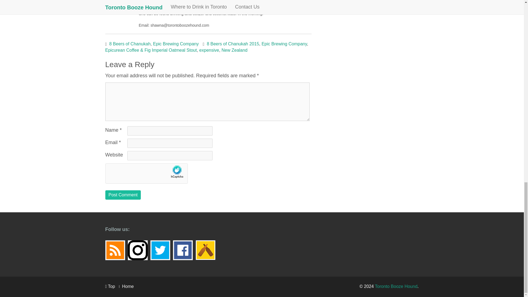  I want to click on Back to top of page, so click(110, 286).